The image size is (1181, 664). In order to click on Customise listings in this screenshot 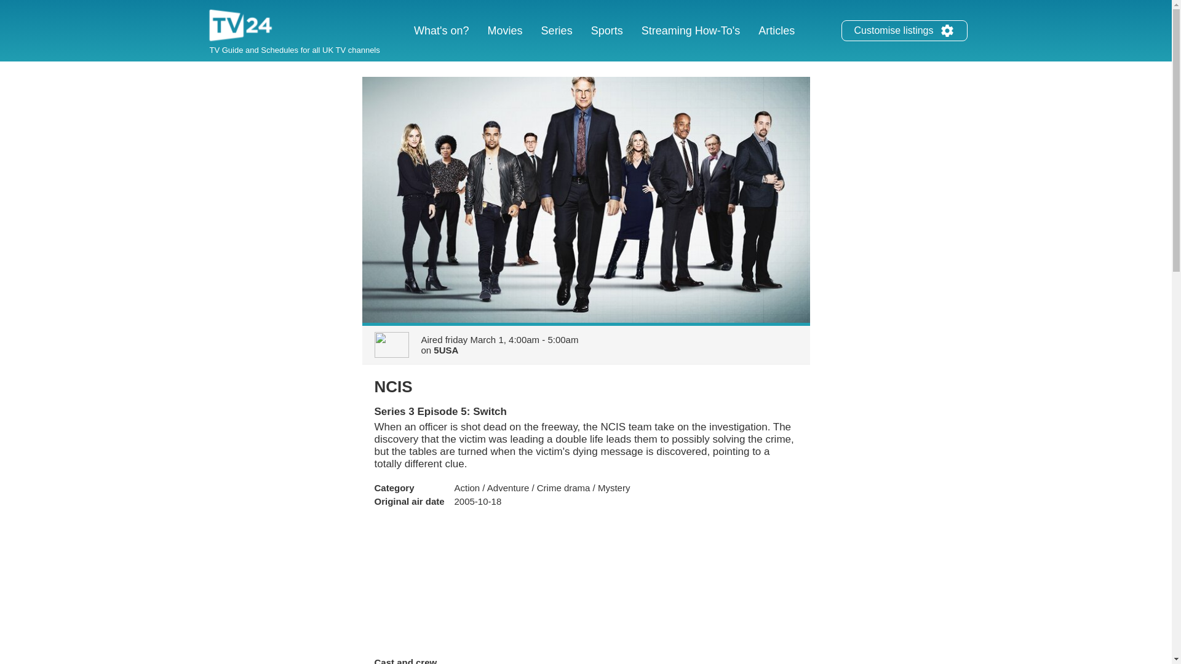, I will do `click(904, 31)`.